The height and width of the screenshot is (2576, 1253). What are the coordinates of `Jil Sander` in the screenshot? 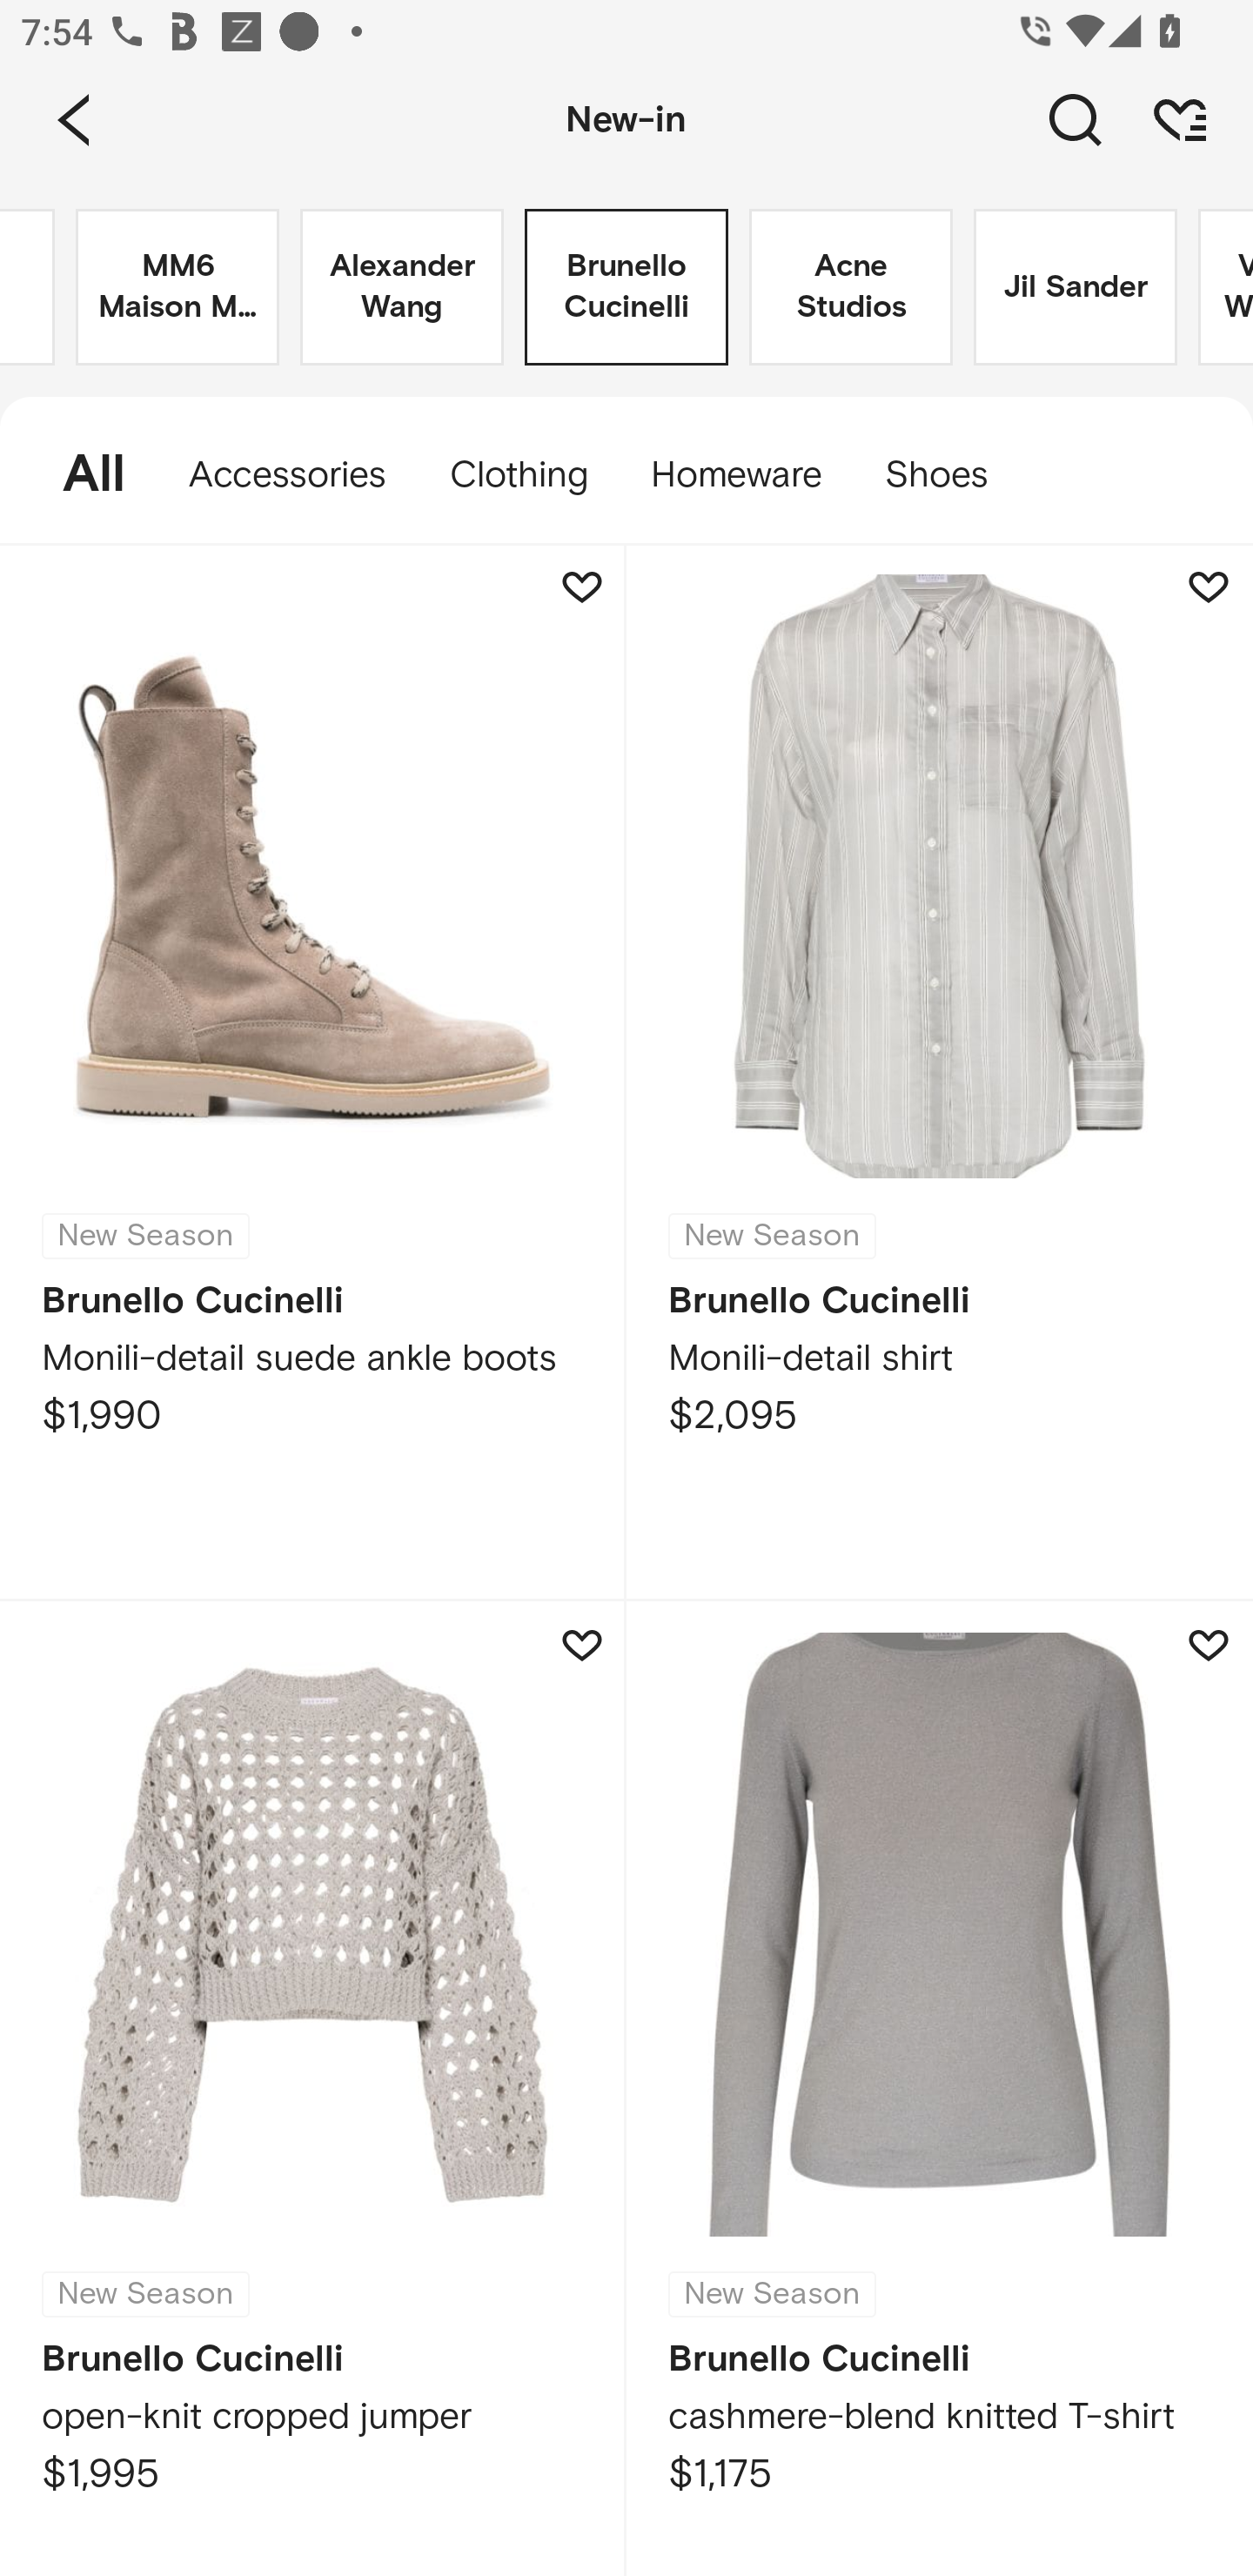 It's located at (1075, 287).